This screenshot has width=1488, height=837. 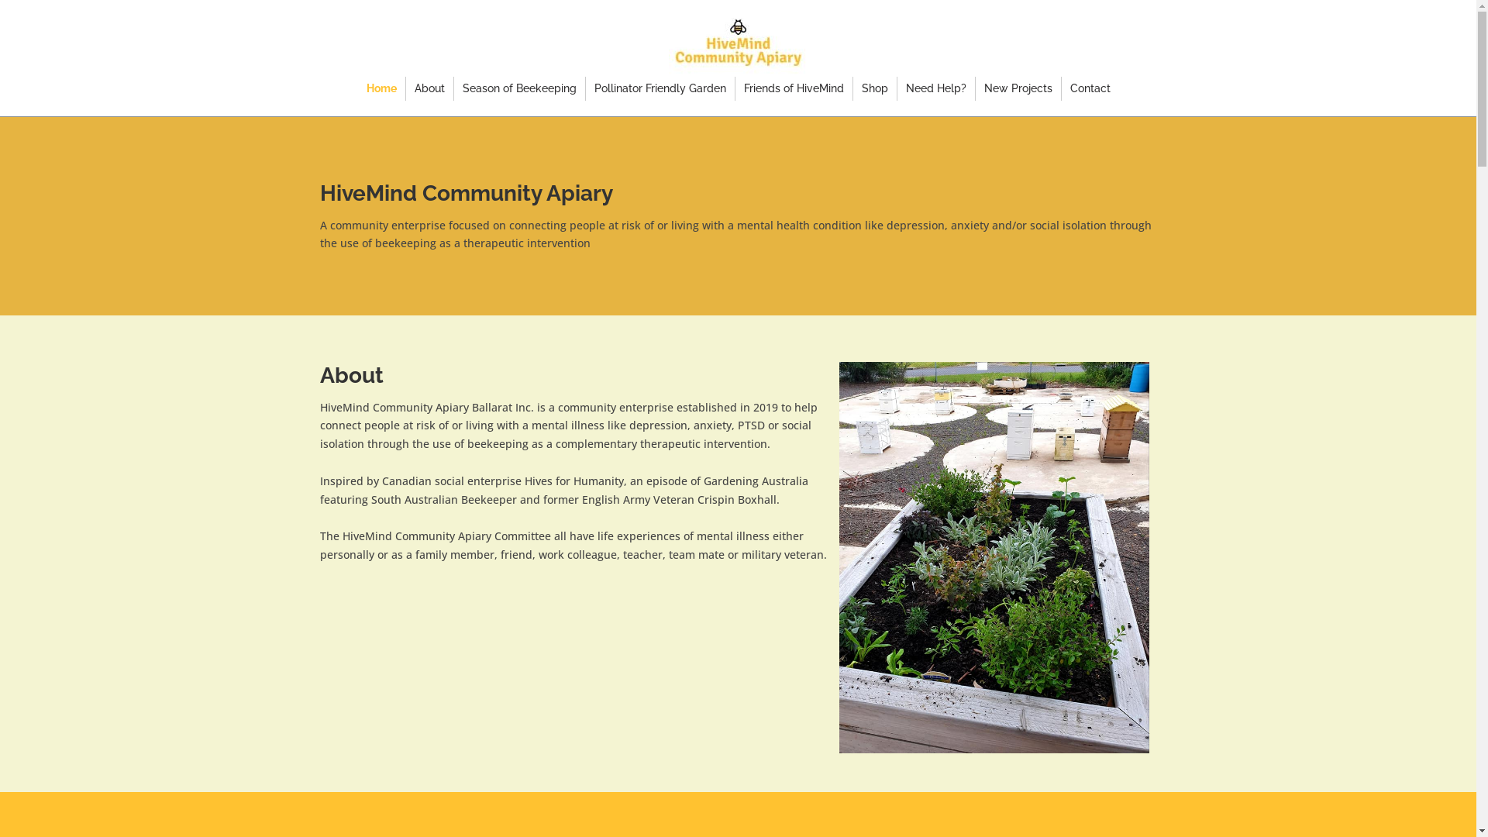 I want to click on Need Help?, so click(x=935, y=88).